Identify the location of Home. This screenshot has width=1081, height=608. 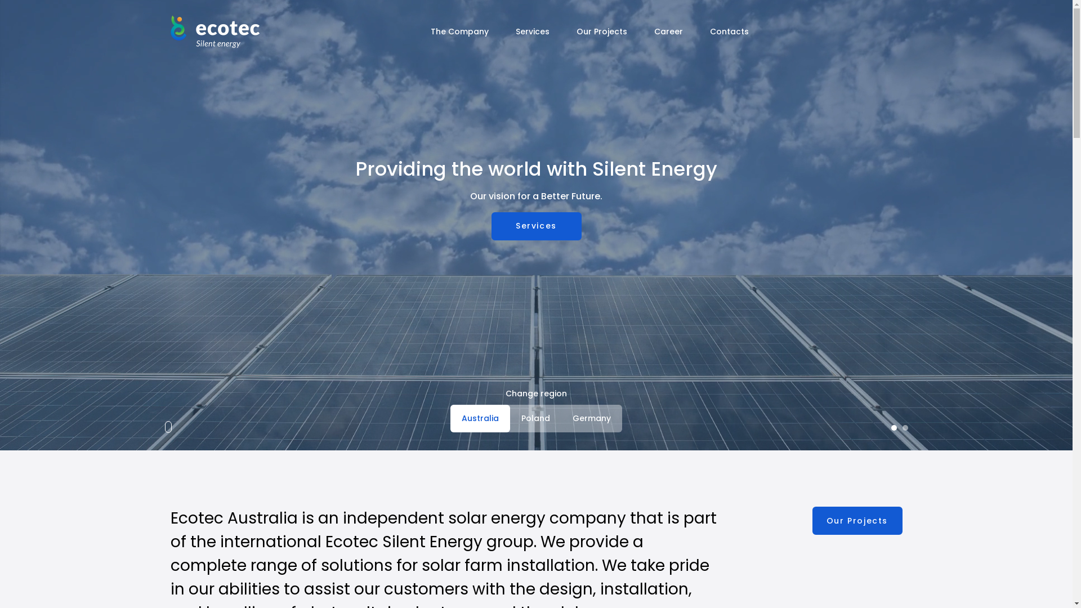
(215, 32).